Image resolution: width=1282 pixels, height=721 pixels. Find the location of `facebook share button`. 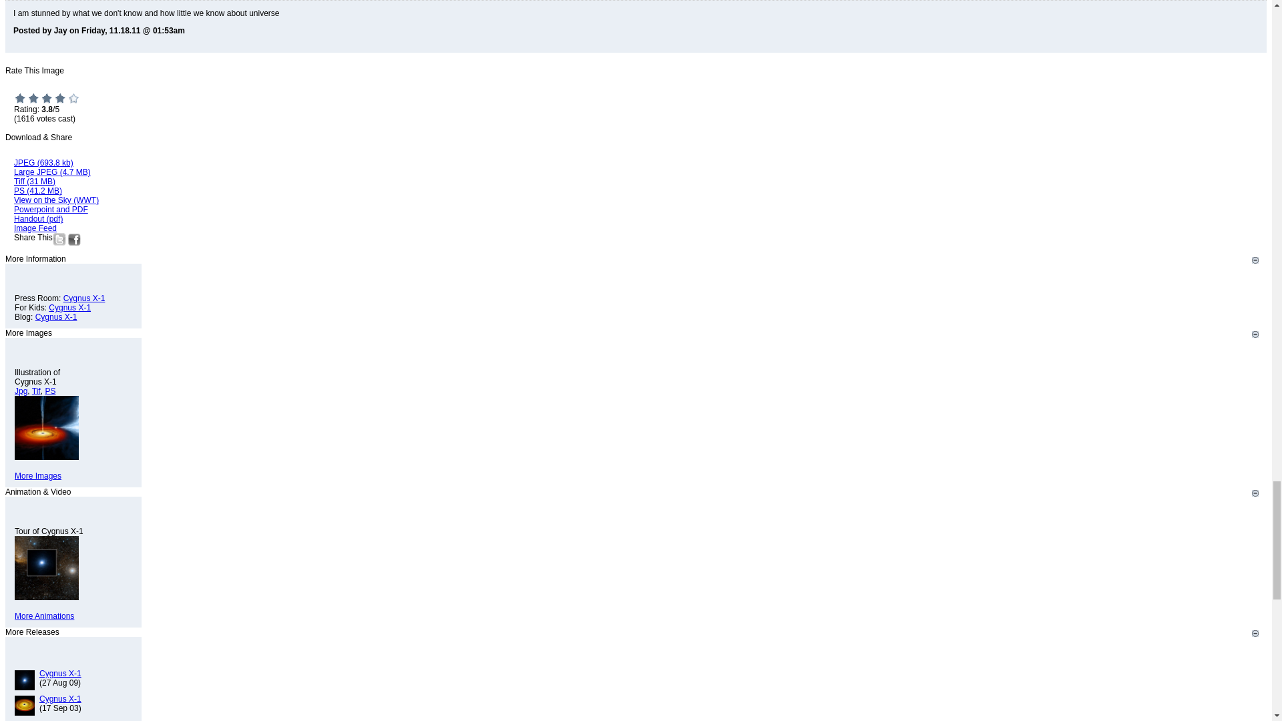

facebook share button is located at coordinates (73, 239).